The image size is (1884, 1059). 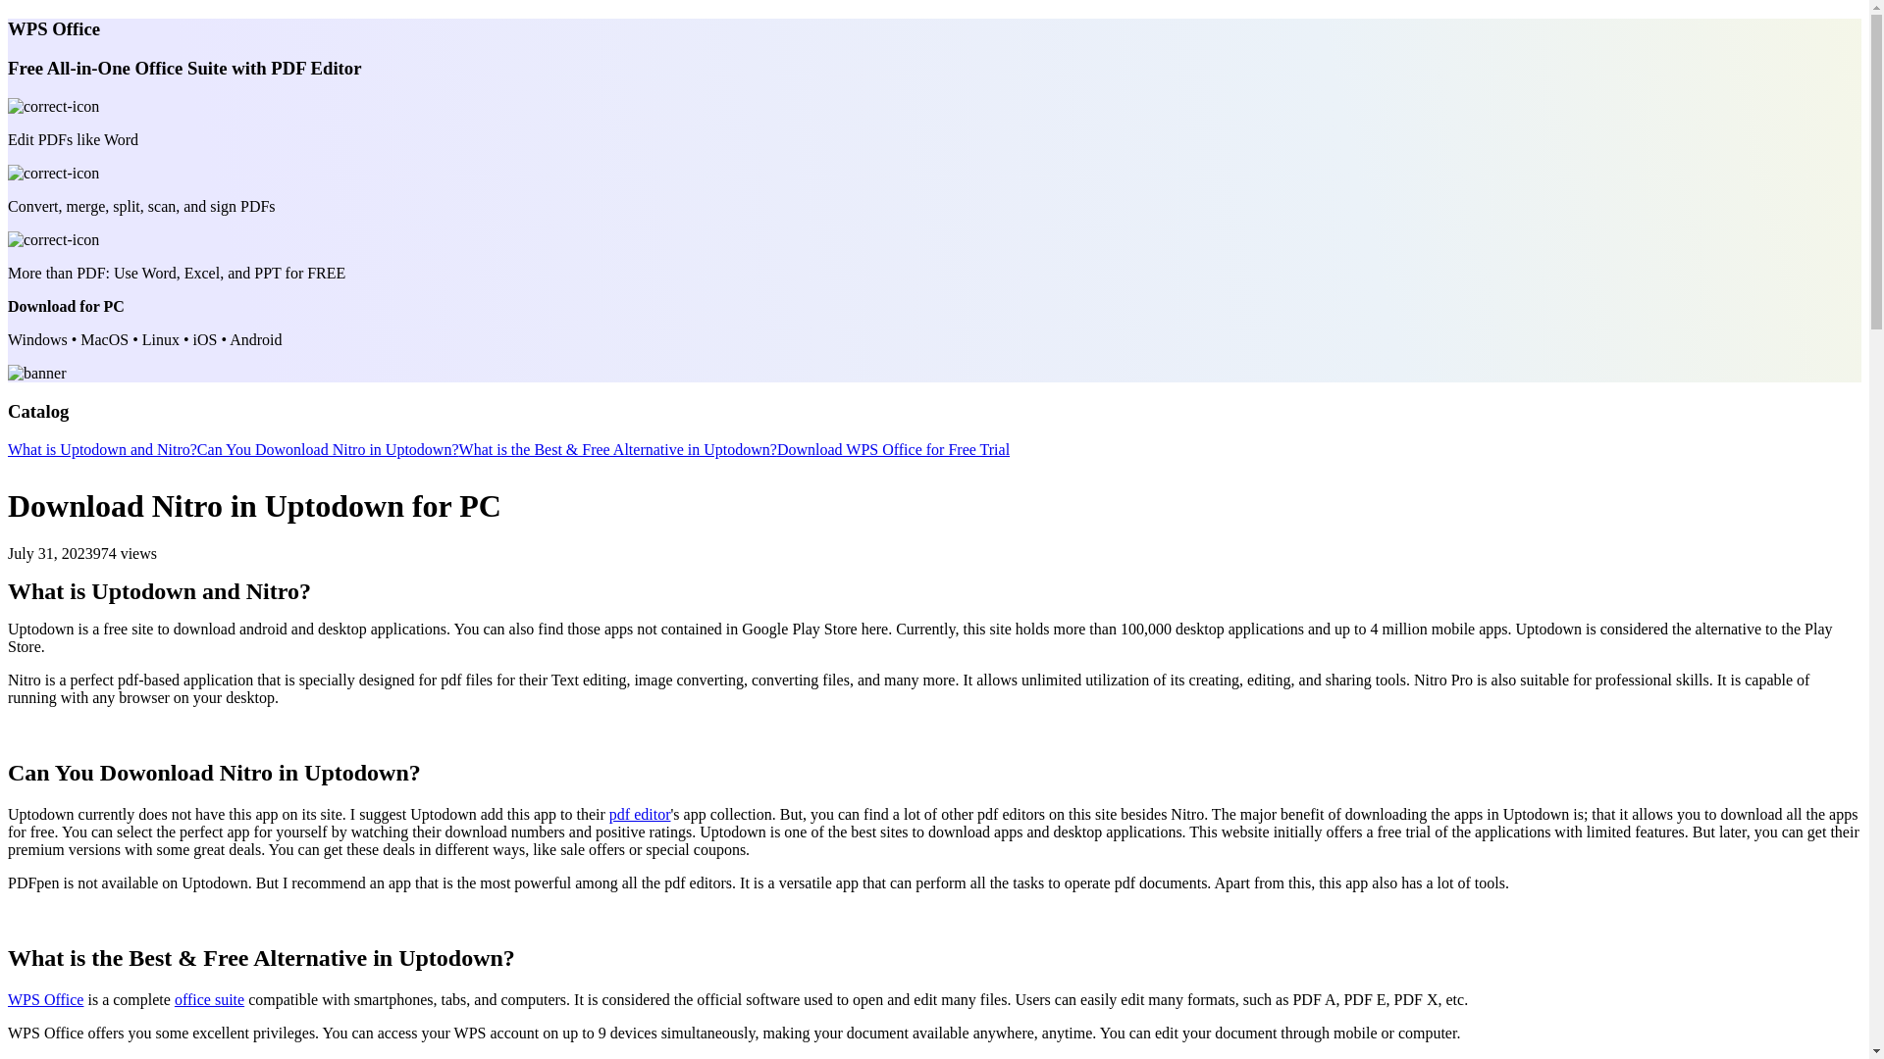 I want to click on WPS Office, so click(x=45, y=999).